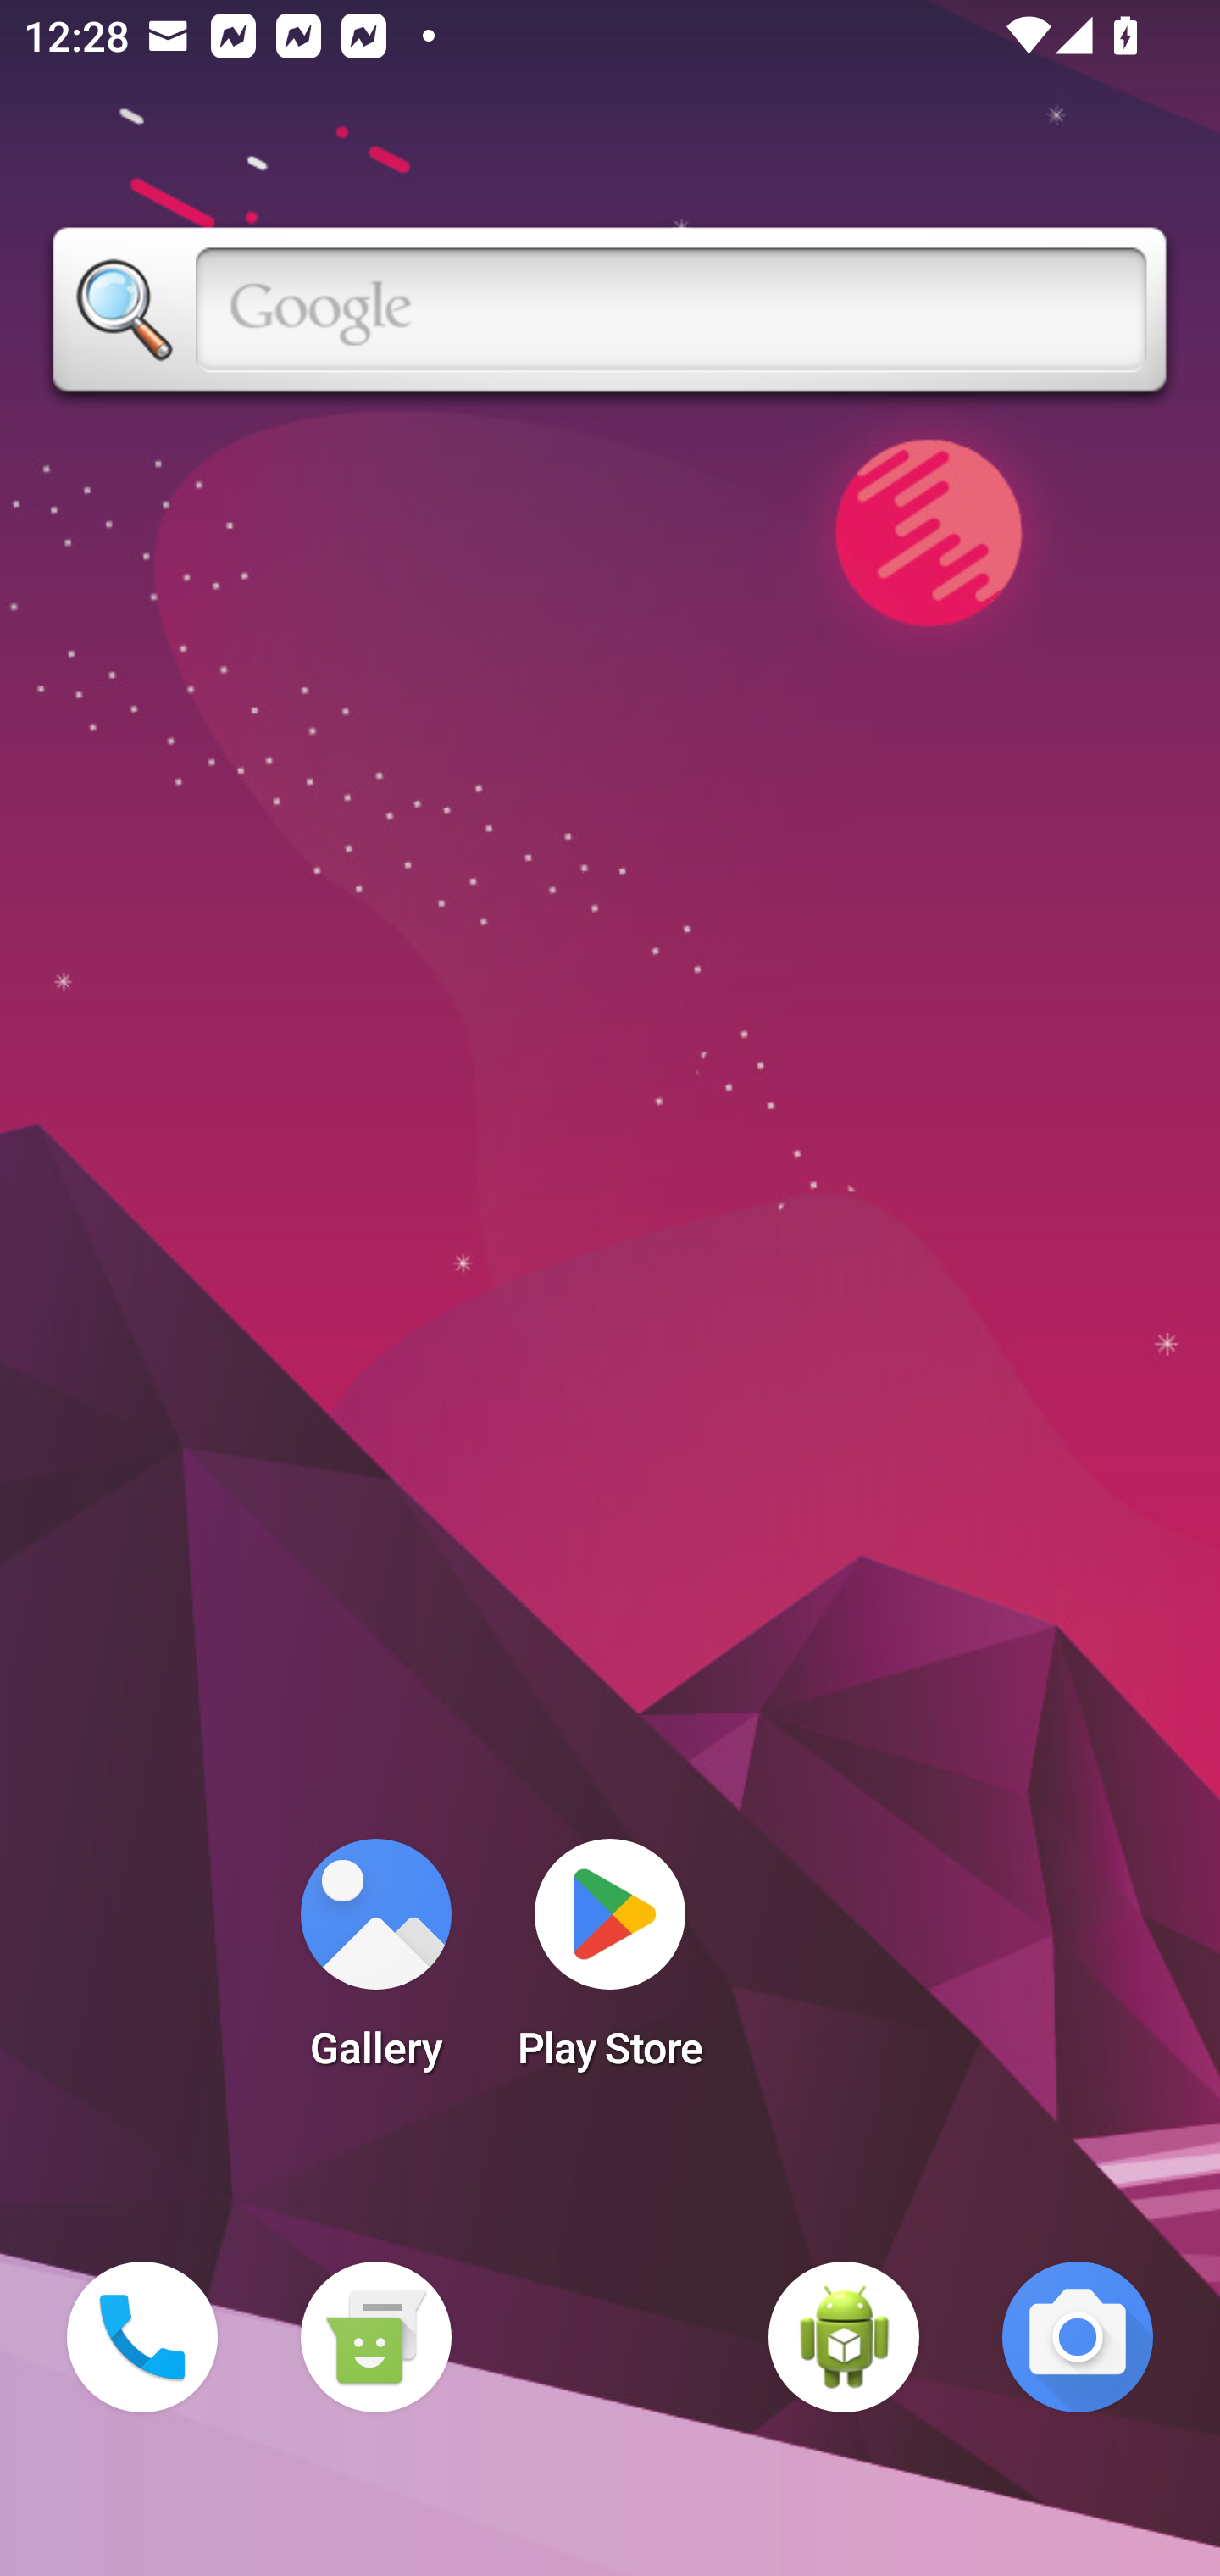 Image resolution: width=1220 pixels, height=2576 pixels. Describe the element at coordinates (610, 1964) in the screenshot. I see `Play Store` at that location.